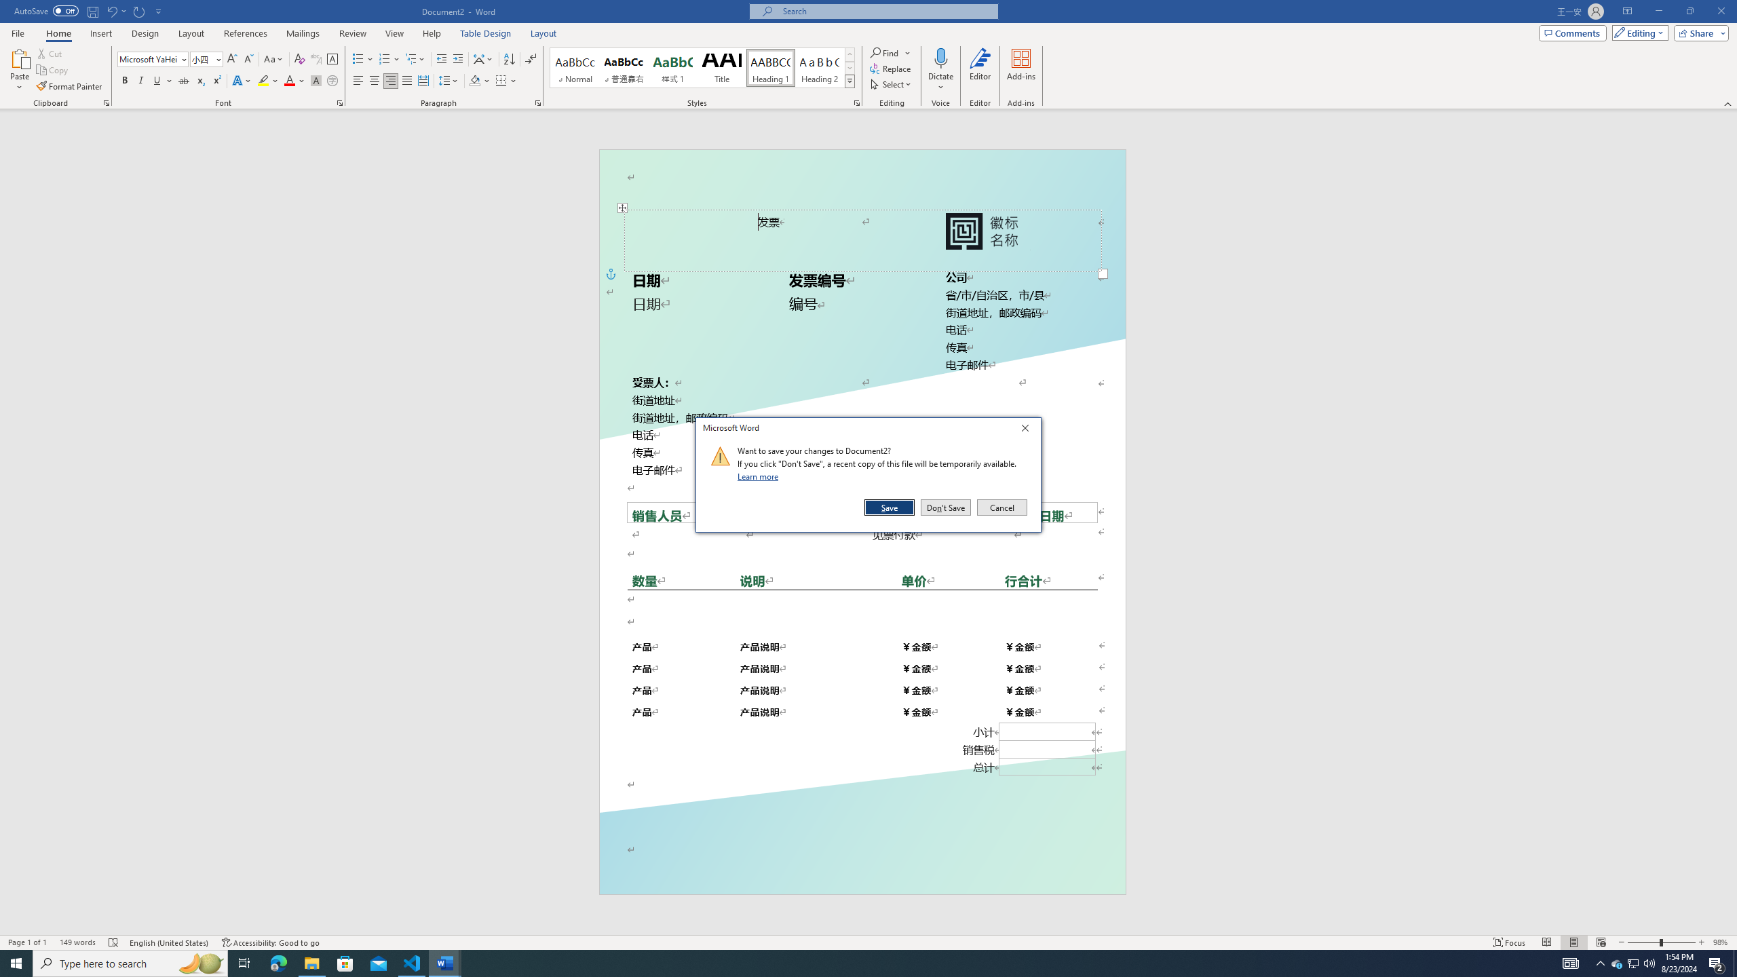 This screenshot has width=1737, height=977. I want to click on Font Color RGB(255, 0, 0), so click(289, 81).